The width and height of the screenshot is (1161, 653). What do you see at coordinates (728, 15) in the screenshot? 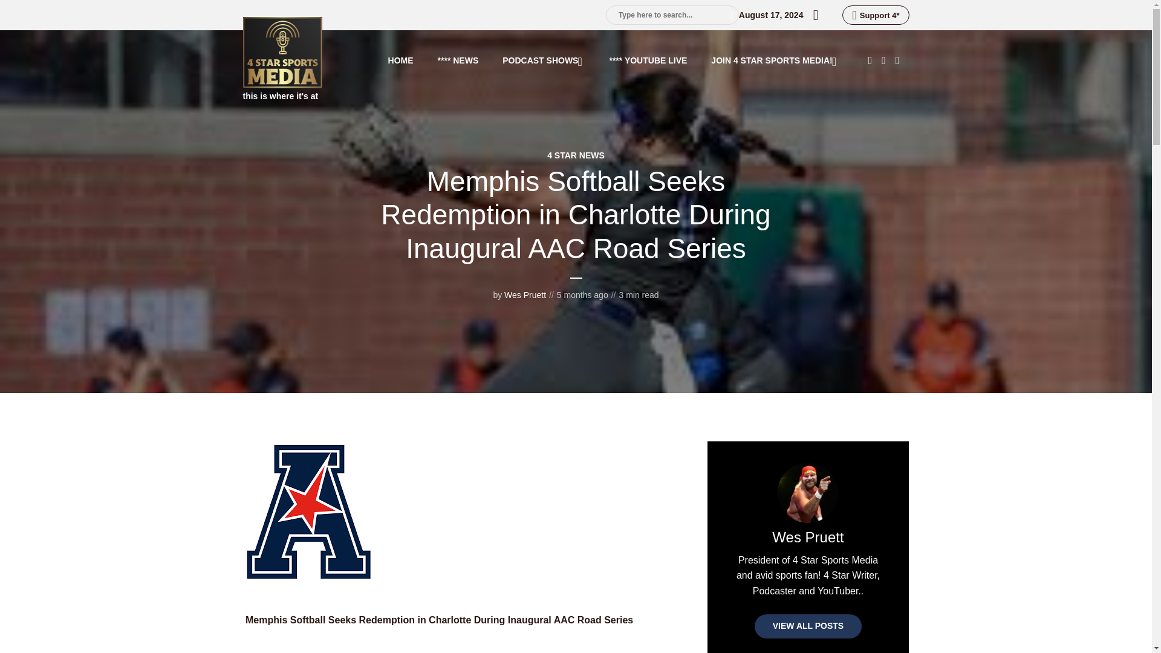
I see `SEARCH` at bounding box center [728, 15].